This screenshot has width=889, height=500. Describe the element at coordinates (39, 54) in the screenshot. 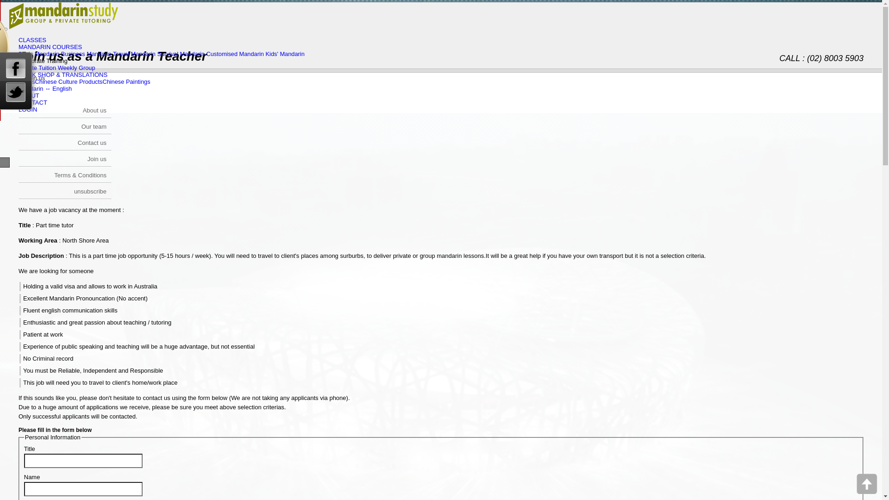

I see `Basic Mandarin` at that location.